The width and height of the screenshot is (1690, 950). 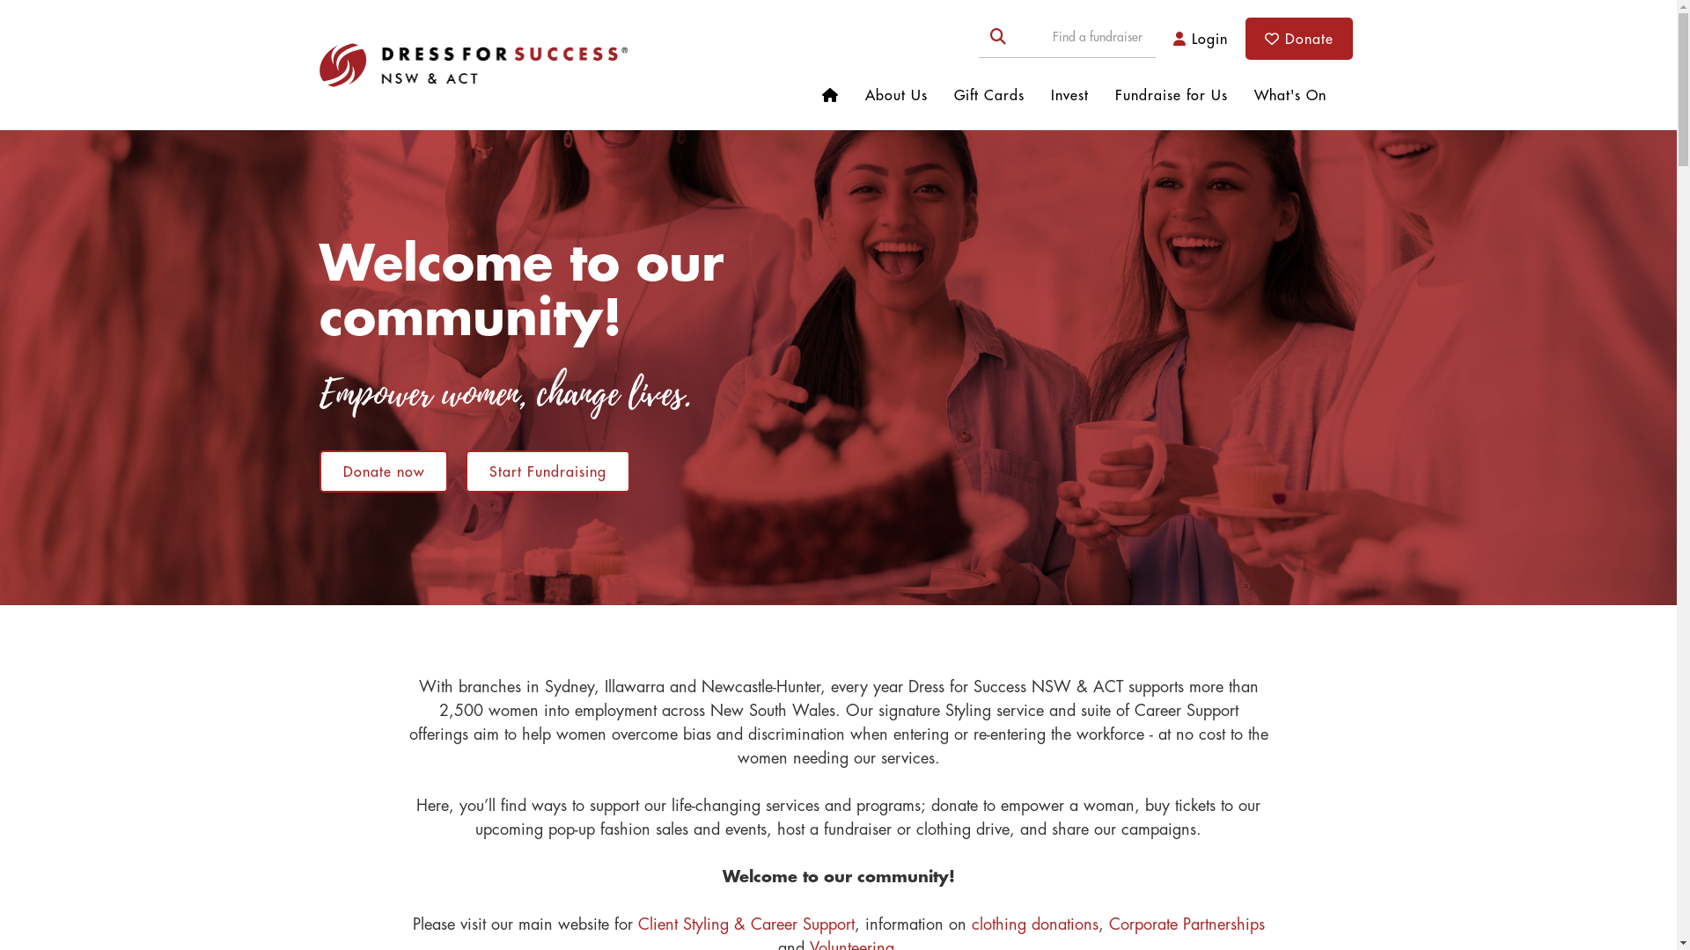 I want to click on Login, so click(x=1201, y=39).